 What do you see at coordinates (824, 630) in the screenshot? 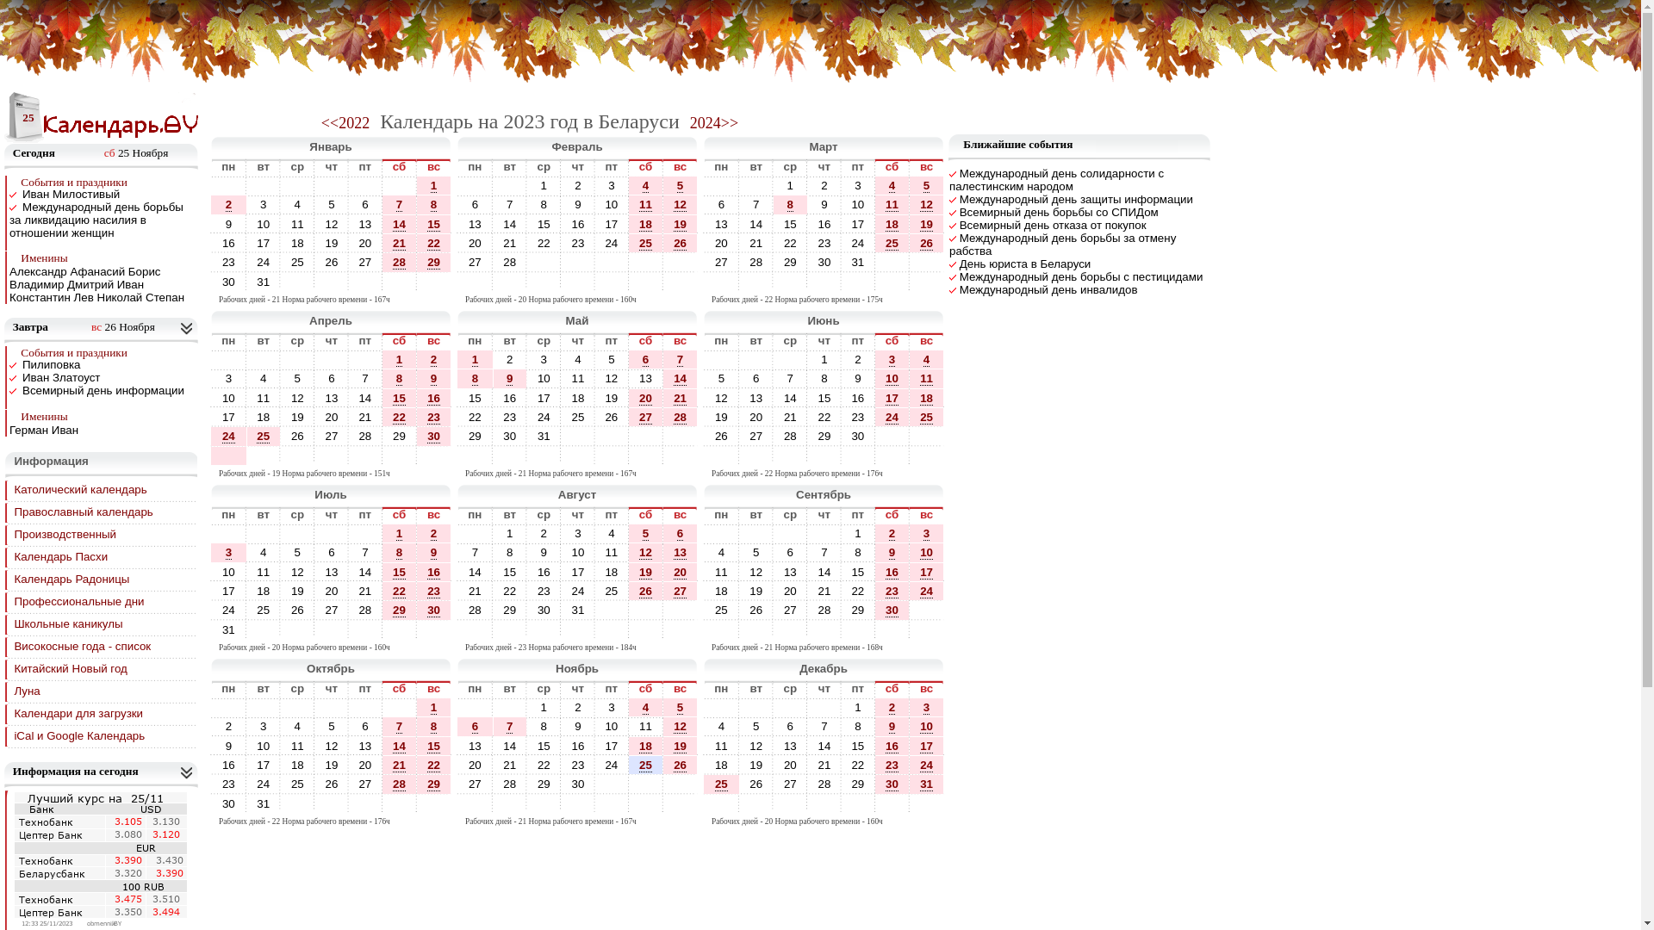
I see ` ` at bounding box center [824, 630].